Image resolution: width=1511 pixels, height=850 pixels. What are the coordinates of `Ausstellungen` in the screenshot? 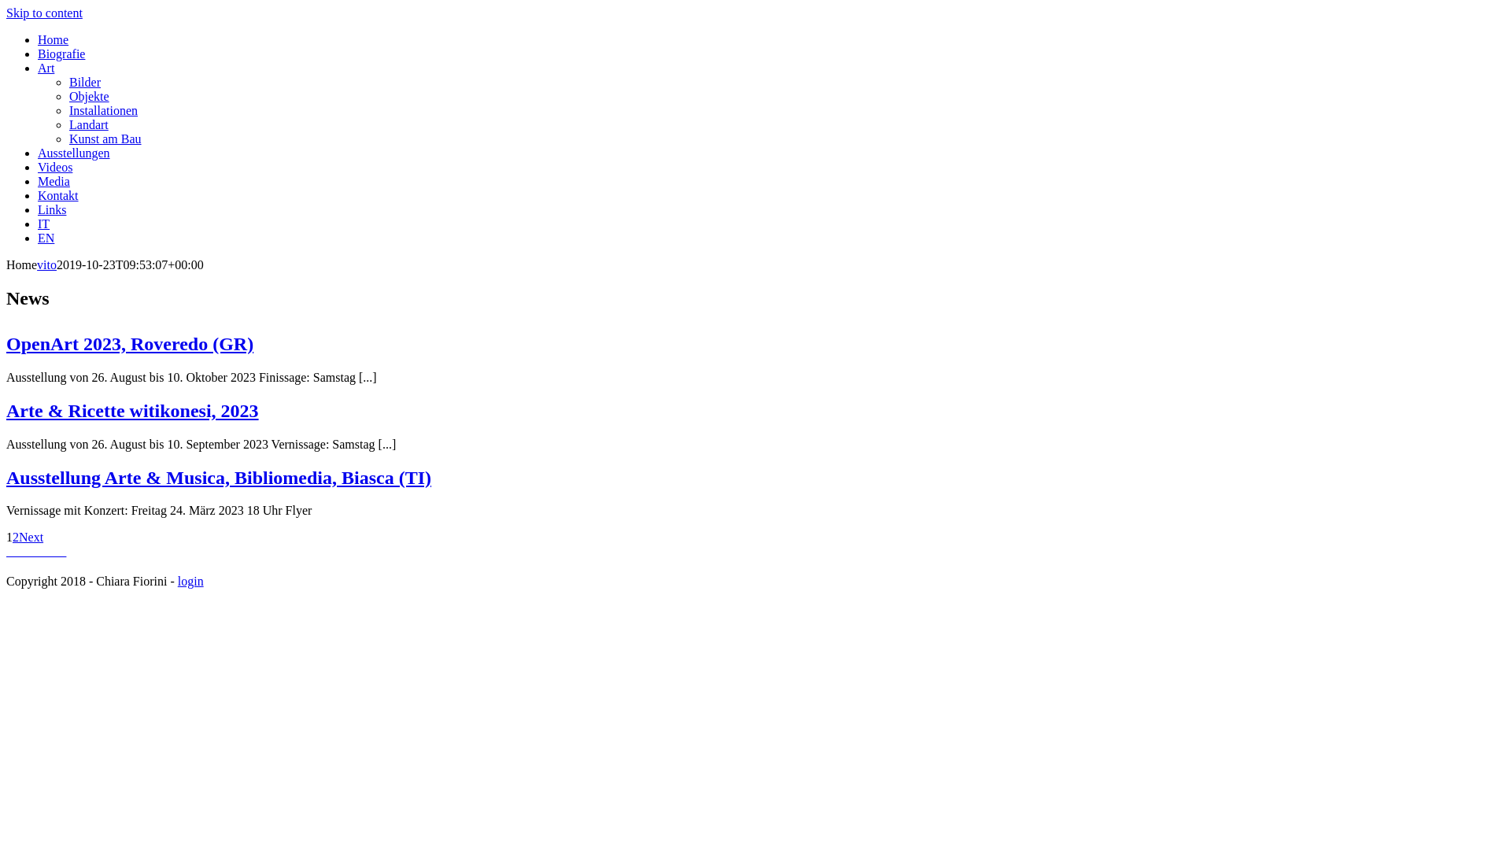 It's located at (74, 153).